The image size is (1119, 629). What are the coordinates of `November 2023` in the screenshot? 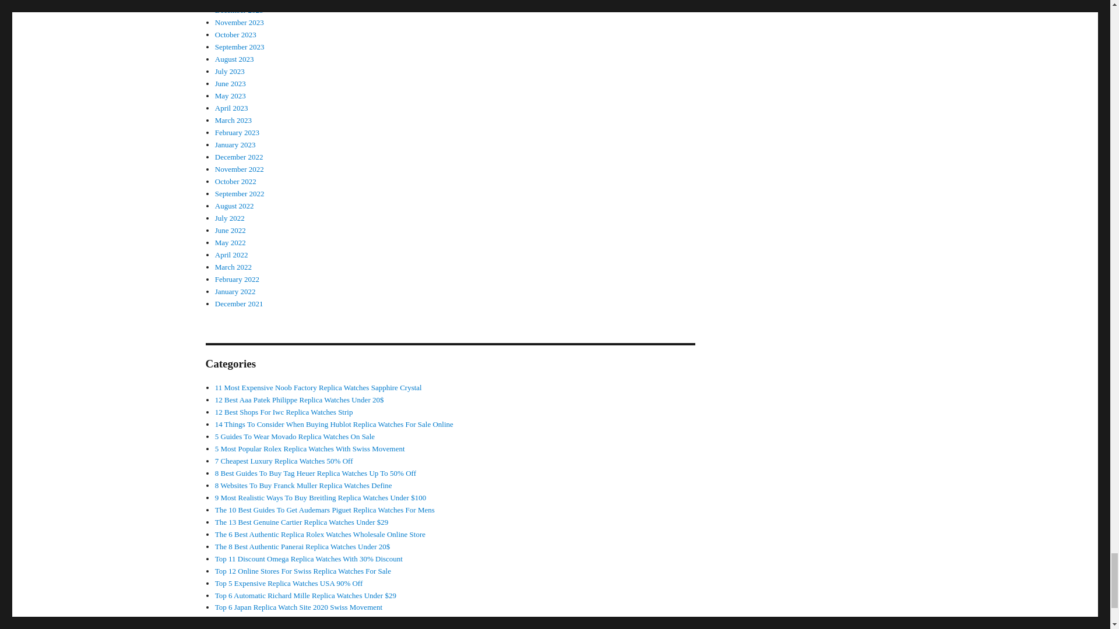 It's located at (239, 22).